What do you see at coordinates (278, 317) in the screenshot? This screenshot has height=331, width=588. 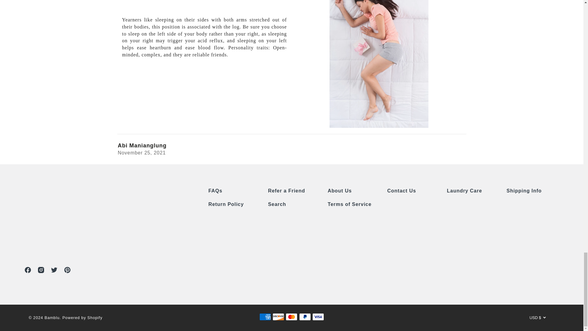 I see `Discover` at bounding box center [278, 317].